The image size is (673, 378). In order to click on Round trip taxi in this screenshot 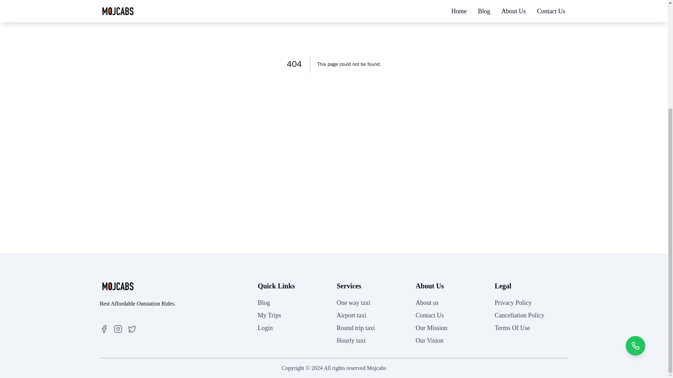, I will do `click(355, 328)`.